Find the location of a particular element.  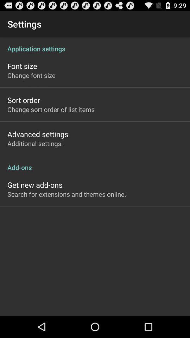

flip until the get new add app is located at coordinates (35, 184).